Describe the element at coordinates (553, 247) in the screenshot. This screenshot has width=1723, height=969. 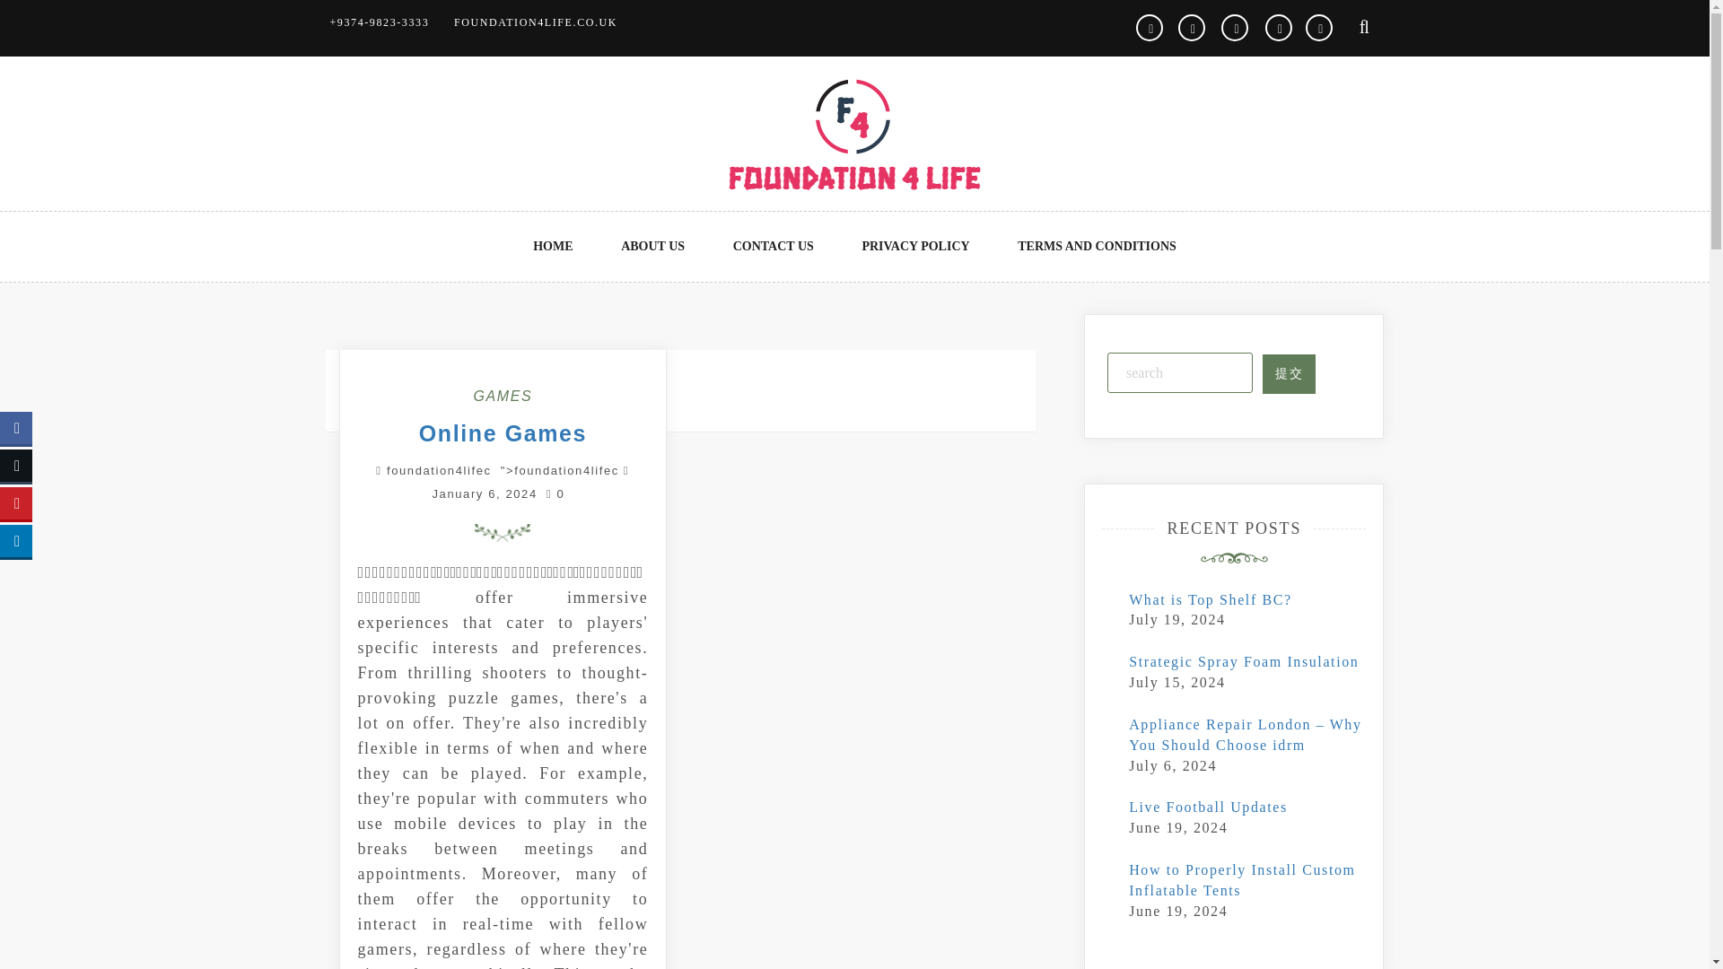
I see `HOME` at that location.